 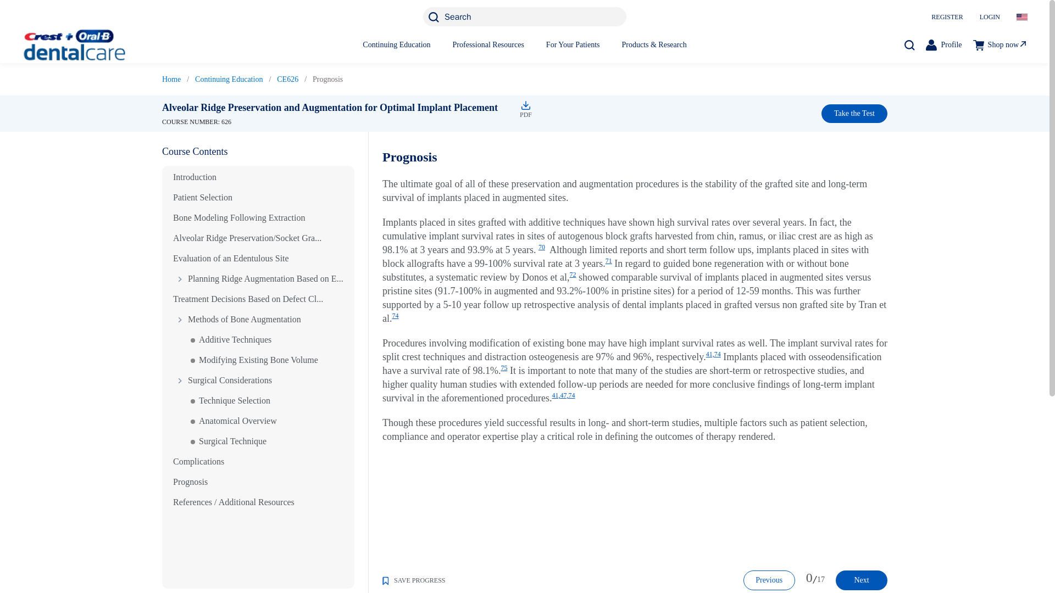 I want to click on Profile, so click(x=943, y=44).